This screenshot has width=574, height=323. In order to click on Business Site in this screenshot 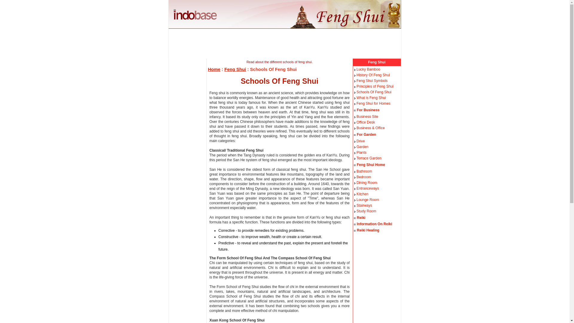, I will do `click(367, 117)`.